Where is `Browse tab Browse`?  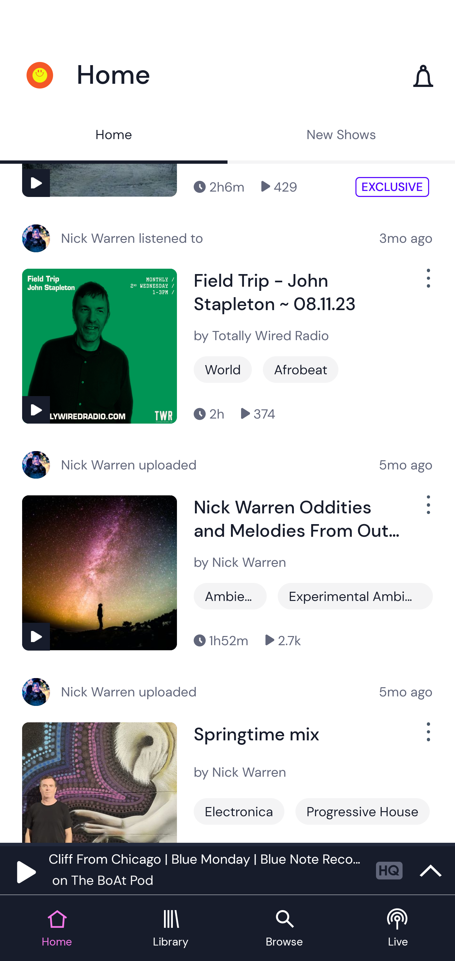 Browse tab Browse is located at coordinates (284, 929).